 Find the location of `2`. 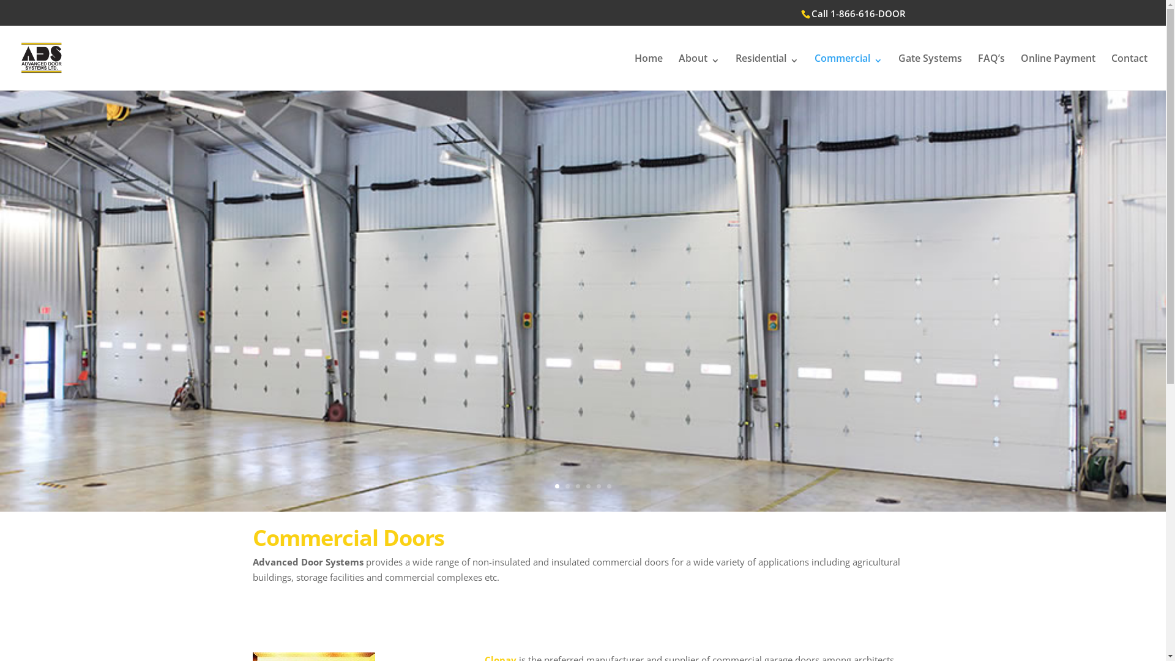

2 is located at coordinates (568, 486).